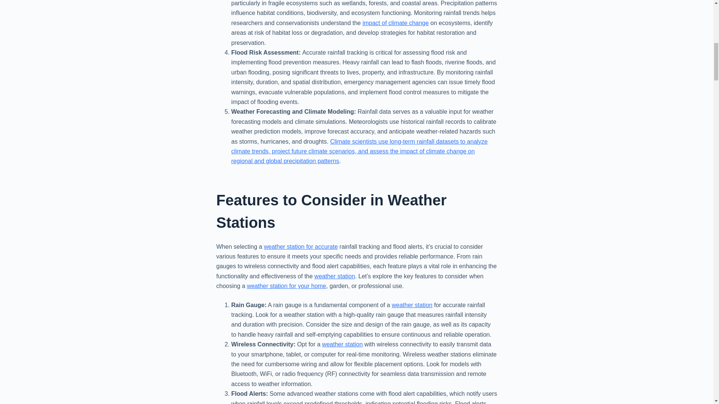 This screenshot has height=404, width=719. Describe the element at coordinates (342, 344) in the screenshot. I see `weather station` at that location.